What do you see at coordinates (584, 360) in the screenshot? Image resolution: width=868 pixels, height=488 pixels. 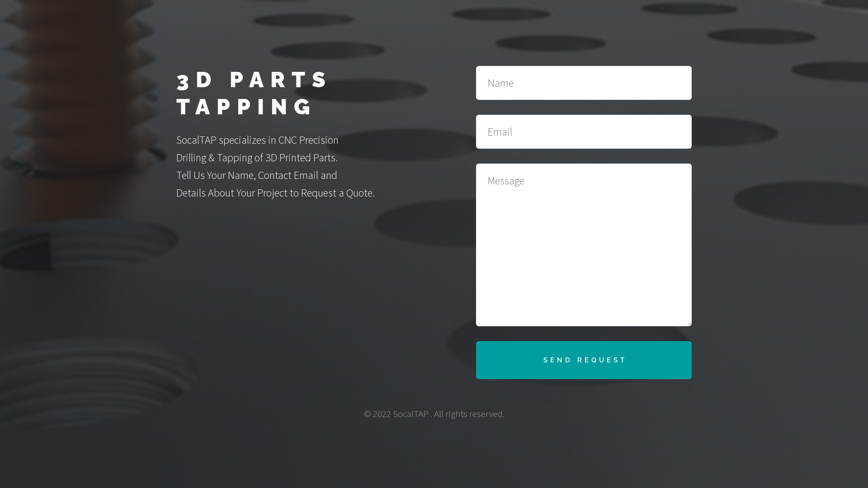 I see `SEND REQUEST` at bounding box center [584, 360].